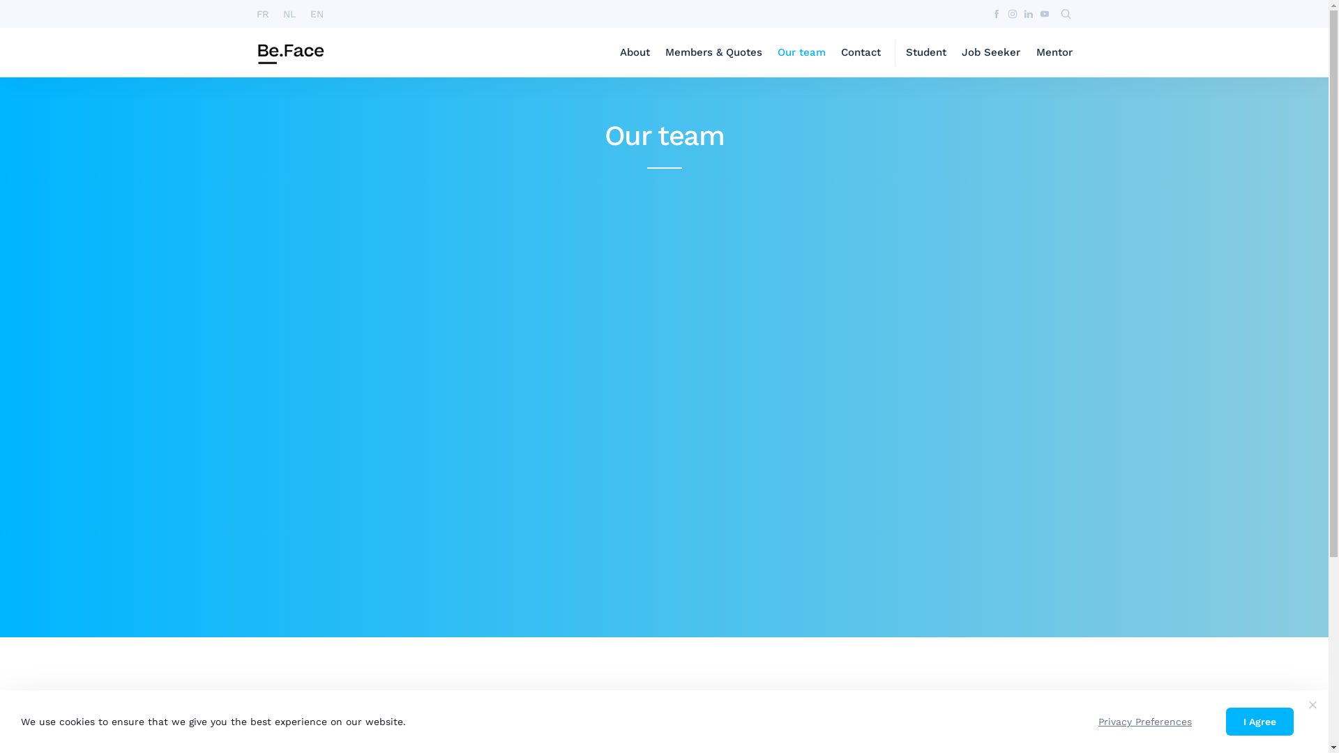 Image resolution: width=1339 pixels, height=753 pixels. What do you see at coordinates (635, 52) in the screenshot?
I see `About` at bounding box center [635, 52].